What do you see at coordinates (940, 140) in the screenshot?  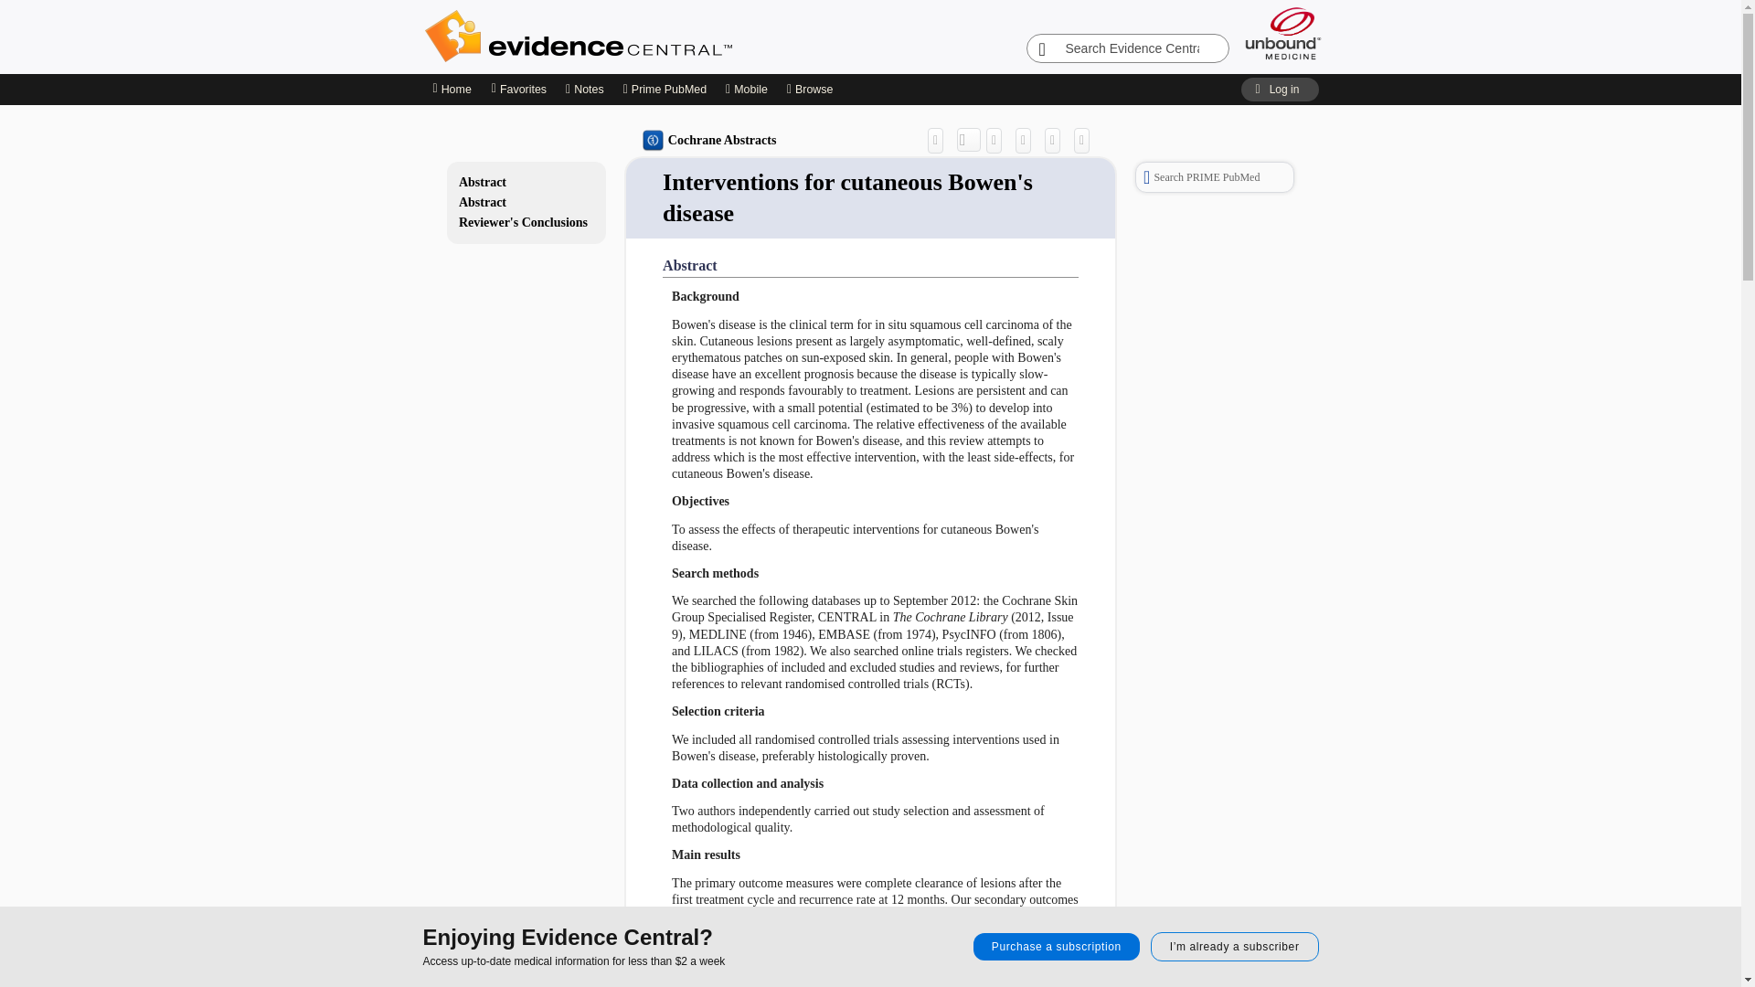 I see `Share` at bounding box center [940, 140].